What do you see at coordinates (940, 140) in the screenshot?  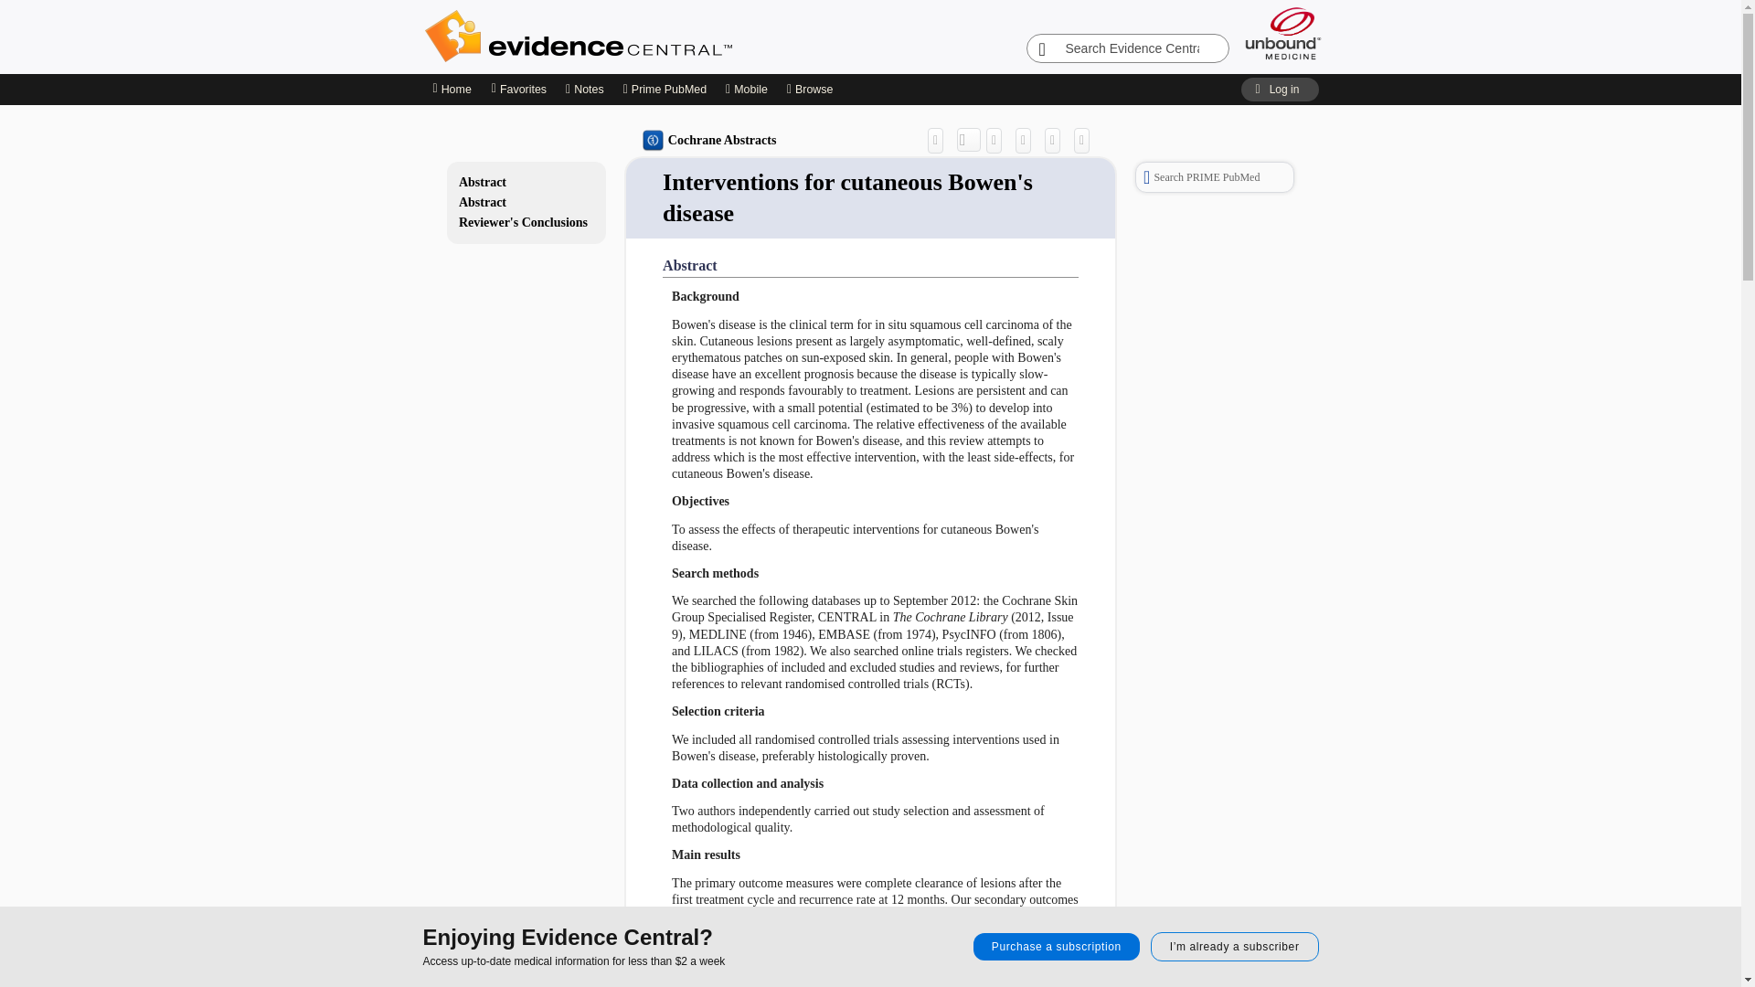 I see `Share` at bounding box center [940, 140].